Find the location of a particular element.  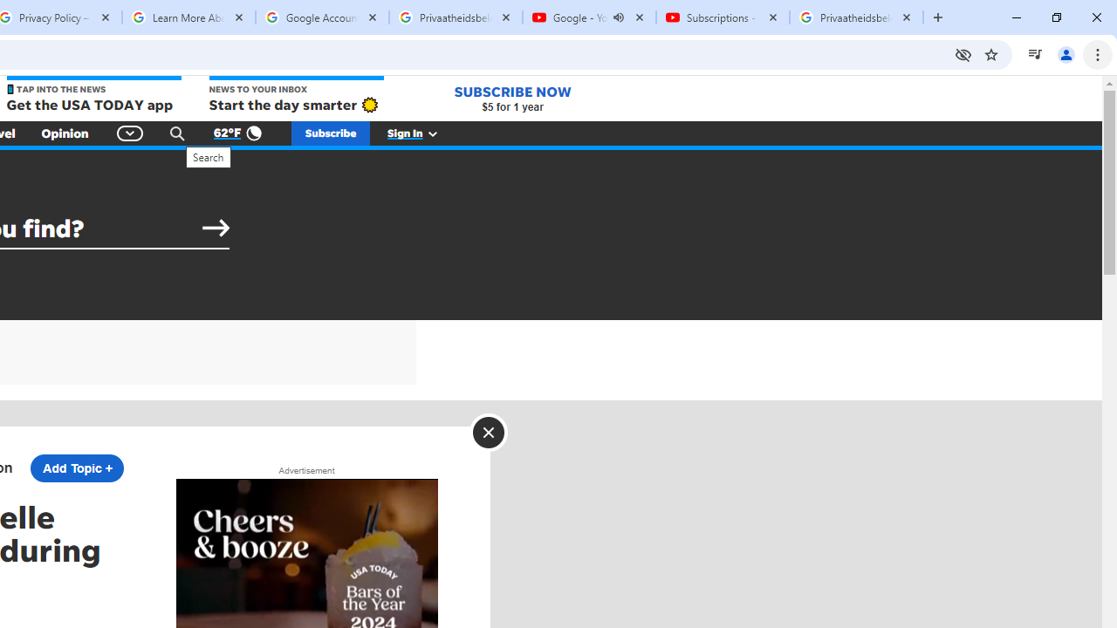

Google - YouTube - Audio playing is located at coordinates (590, 17).